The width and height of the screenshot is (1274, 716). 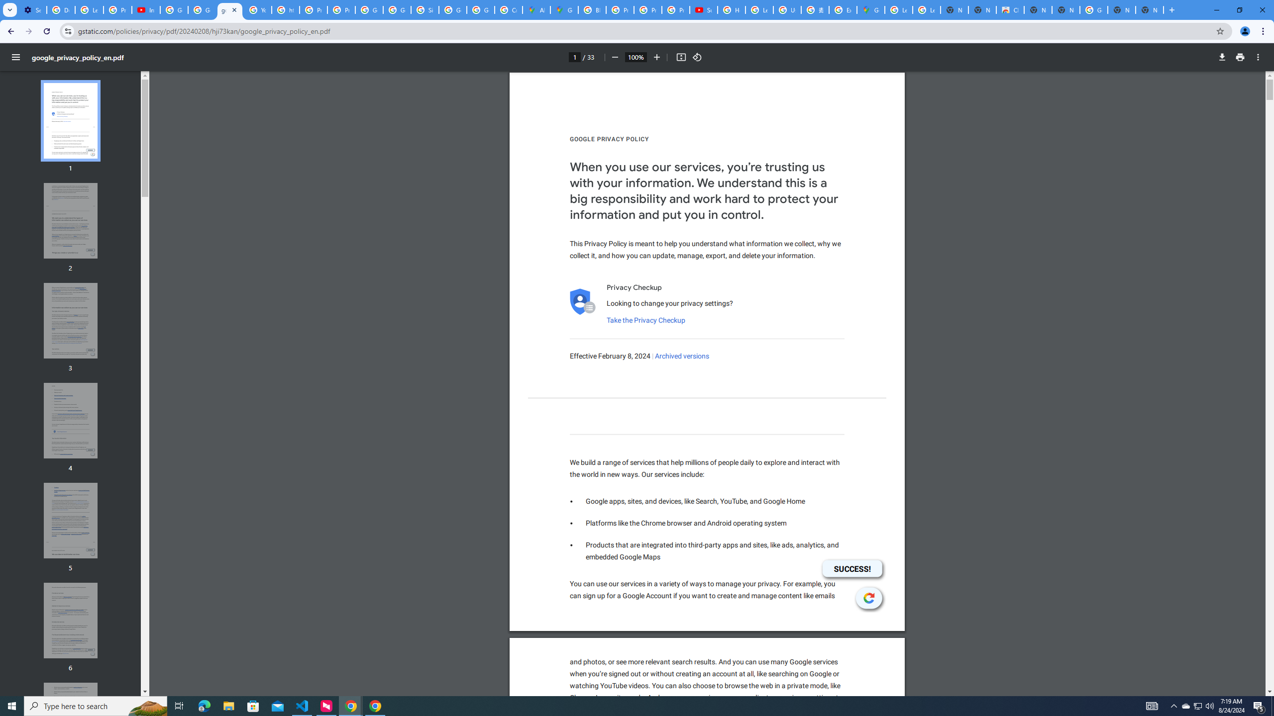 I want to click on Print, so click(x=1240, y=57).